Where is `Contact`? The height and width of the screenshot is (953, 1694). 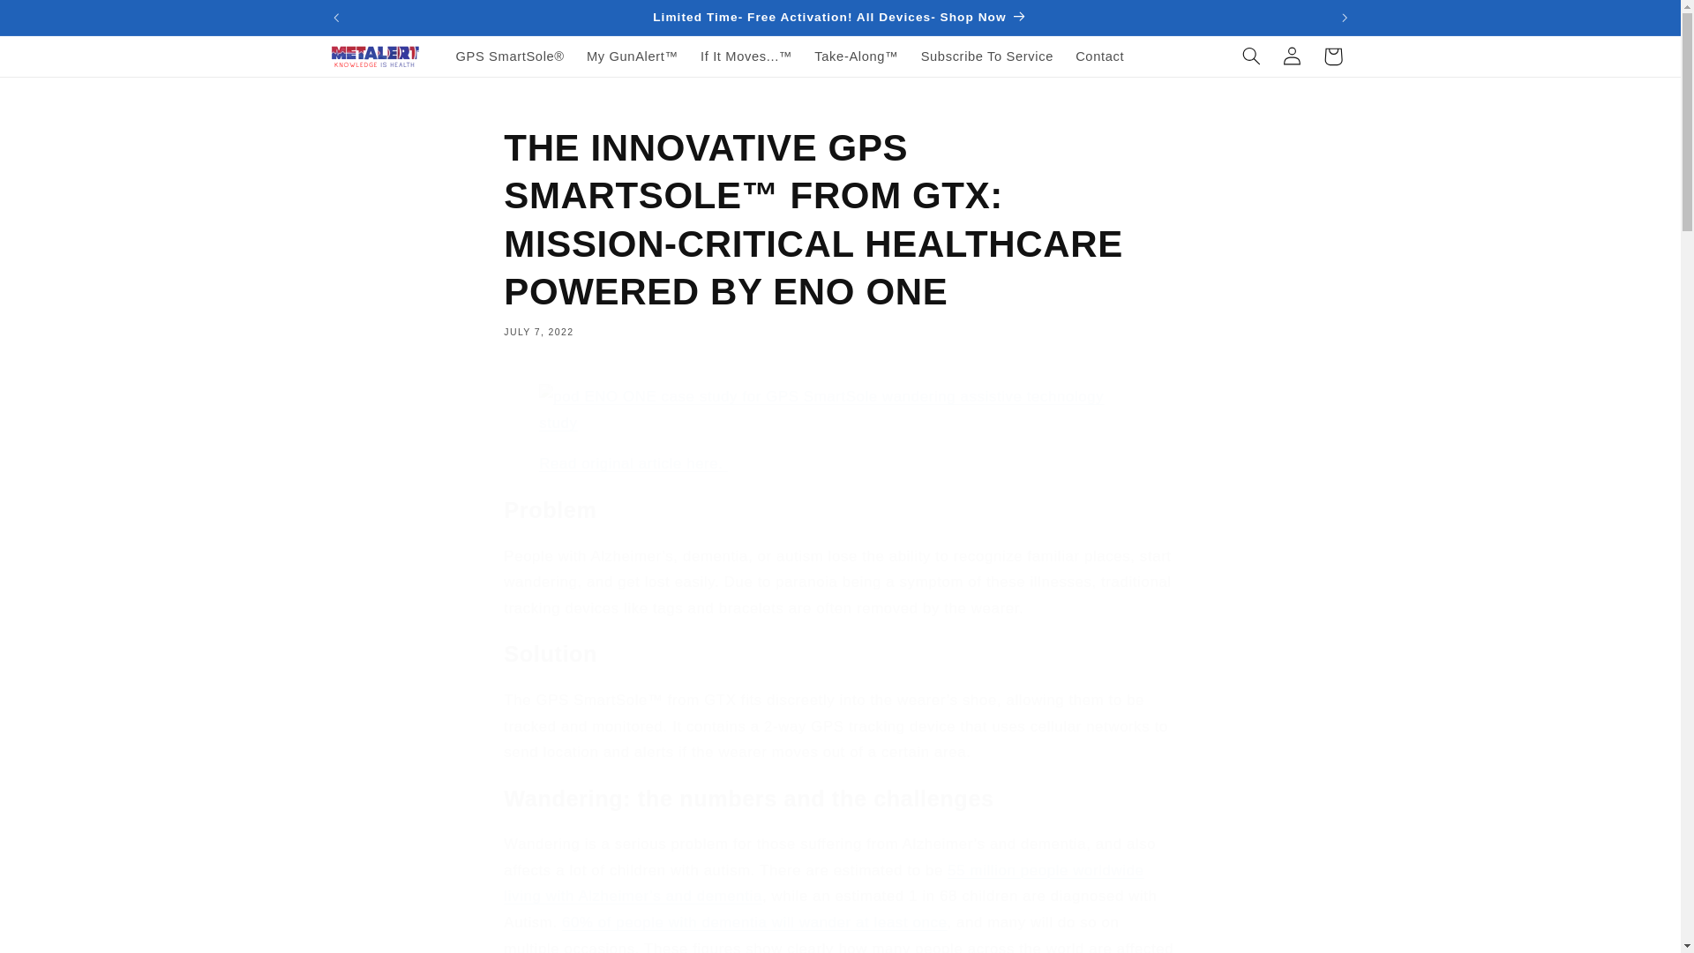 Contact is located at coordinates (1099, 56).